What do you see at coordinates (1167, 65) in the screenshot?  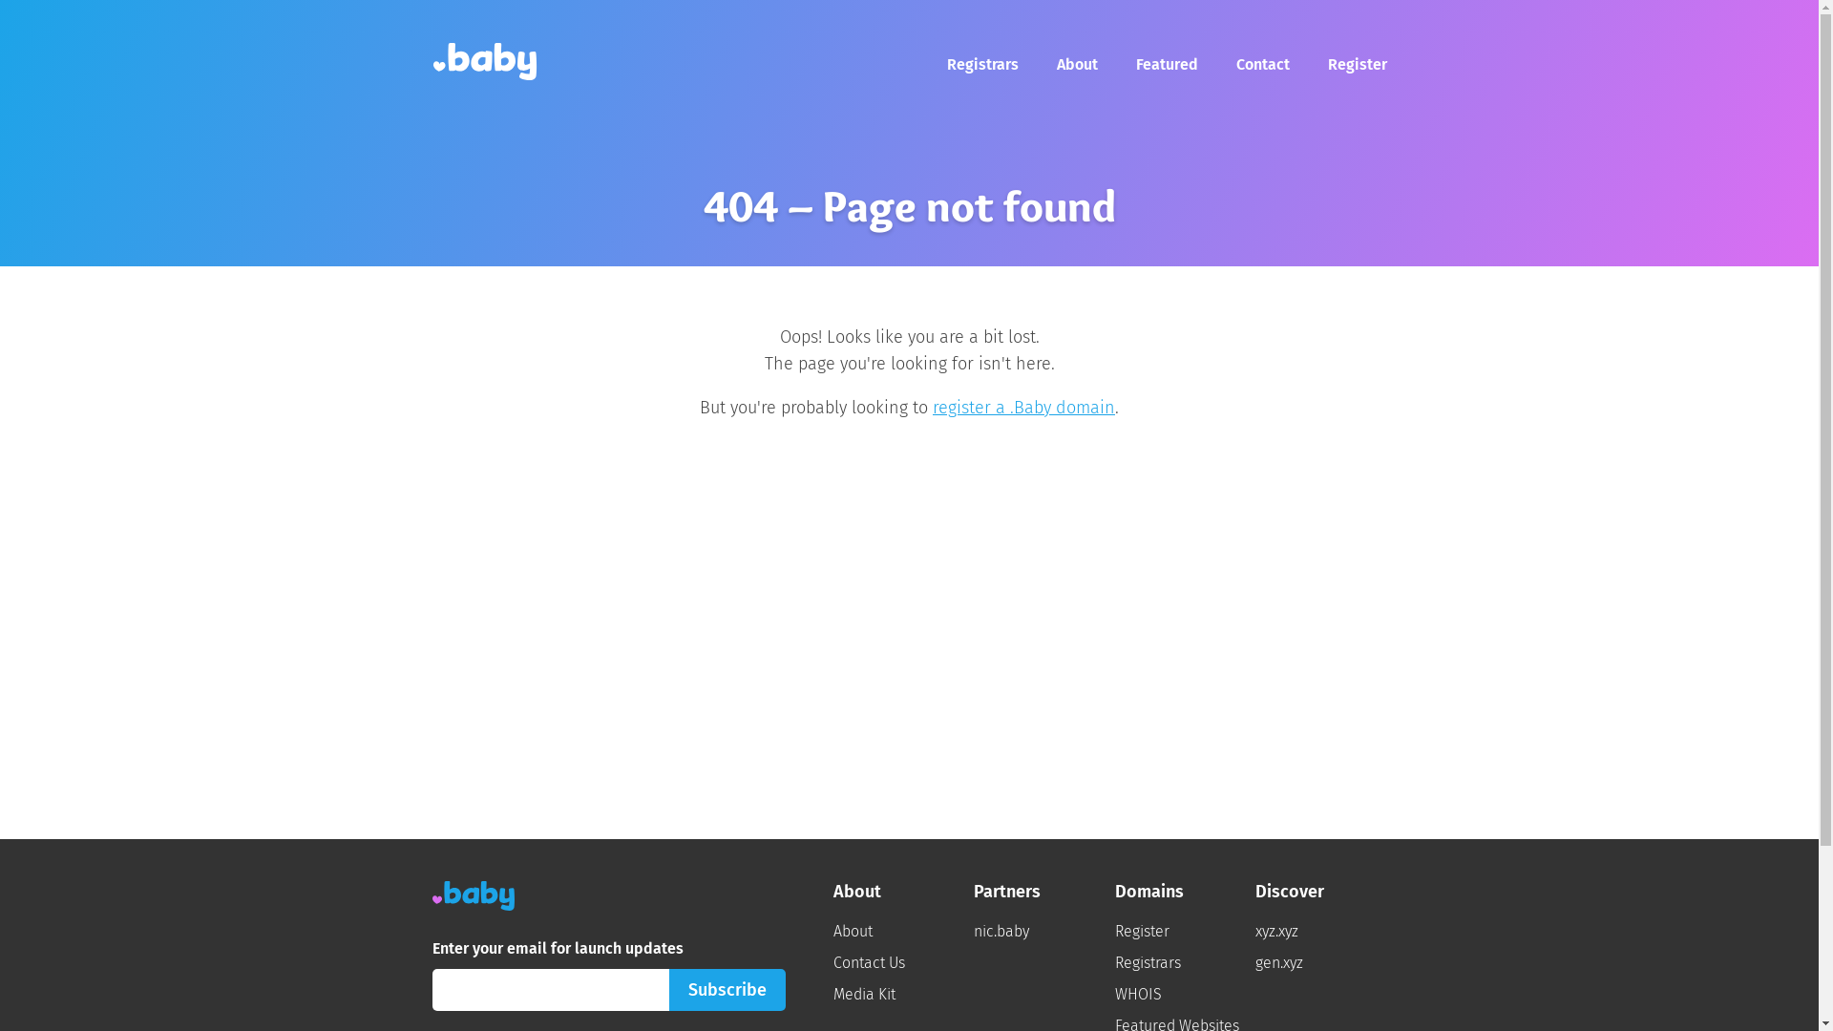 I see `Featured` at bounding box center [1167, 65].